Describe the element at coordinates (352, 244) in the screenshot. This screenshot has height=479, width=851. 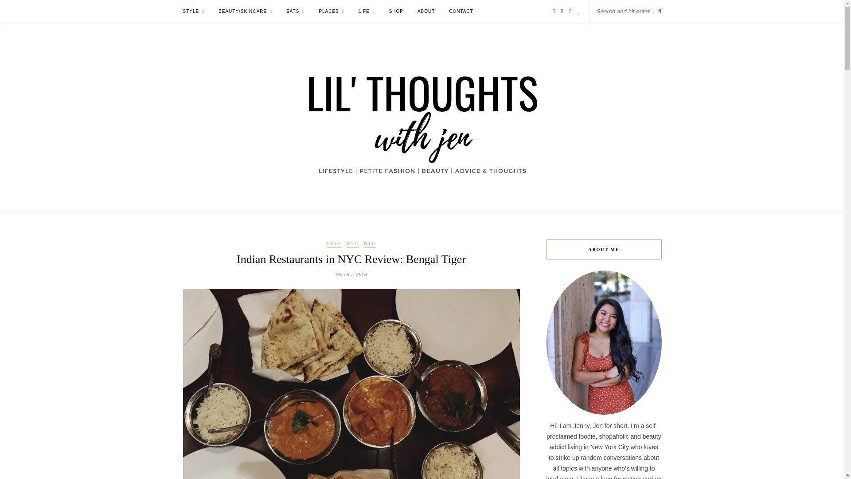
I see `View all posts in NYC` at that location.